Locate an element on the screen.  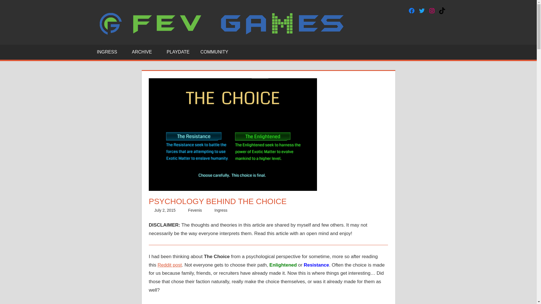
INGRESS is located at coordinates (109, 52).